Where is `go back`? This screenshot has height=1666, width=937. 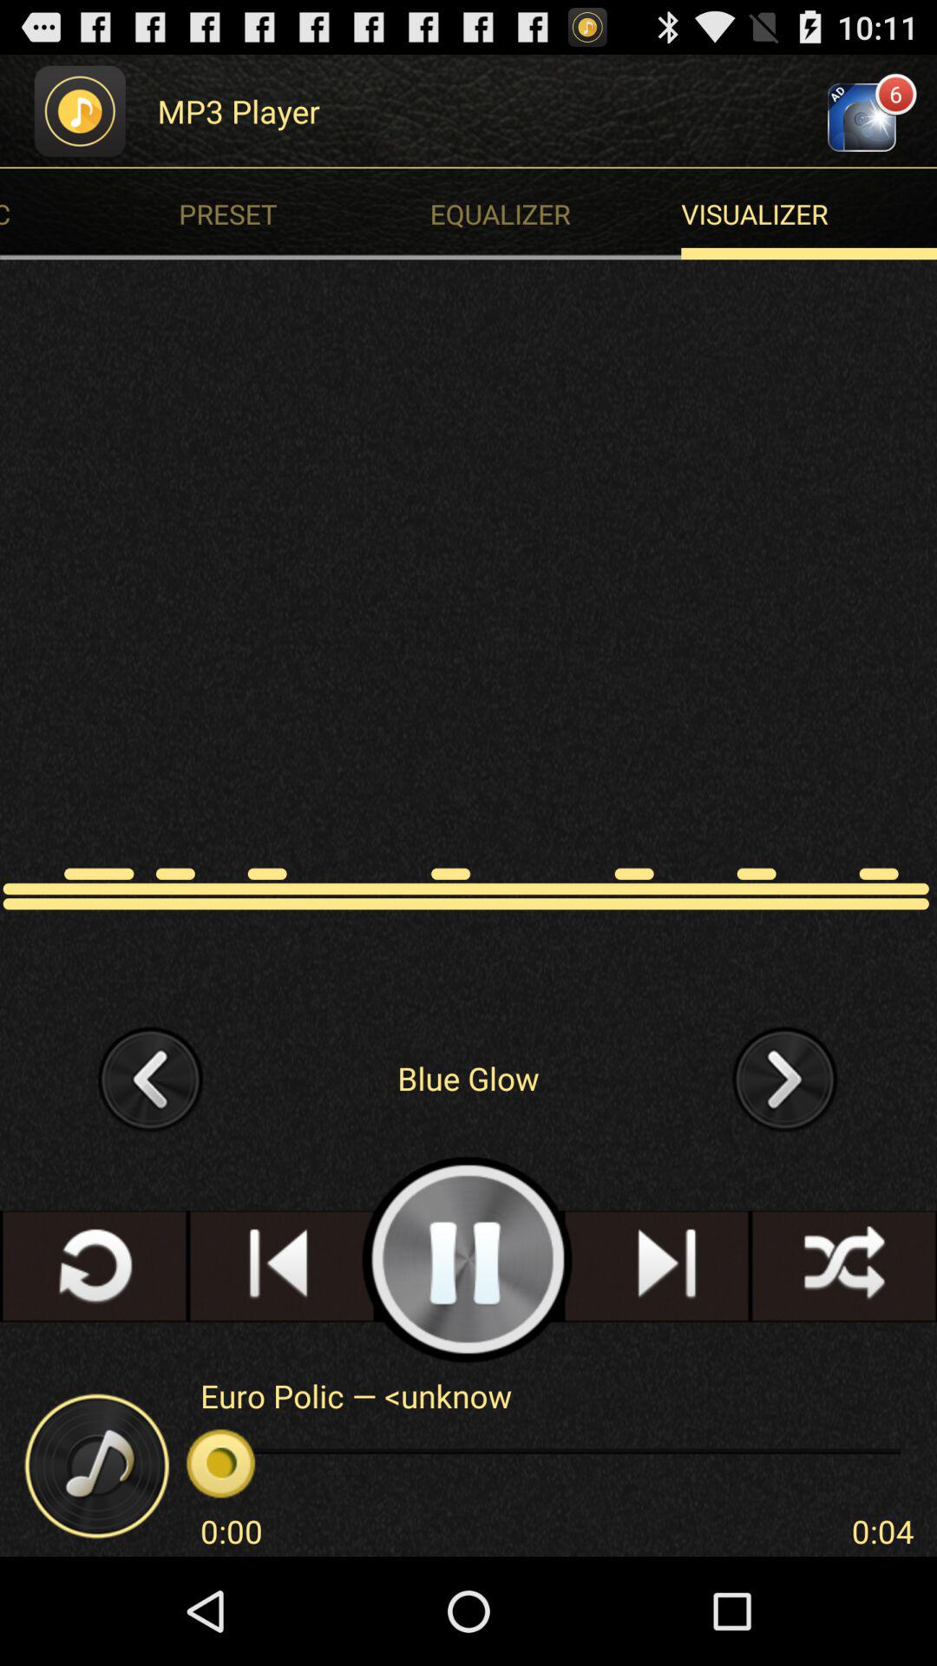
go back is located at coordinates (151, 1078).